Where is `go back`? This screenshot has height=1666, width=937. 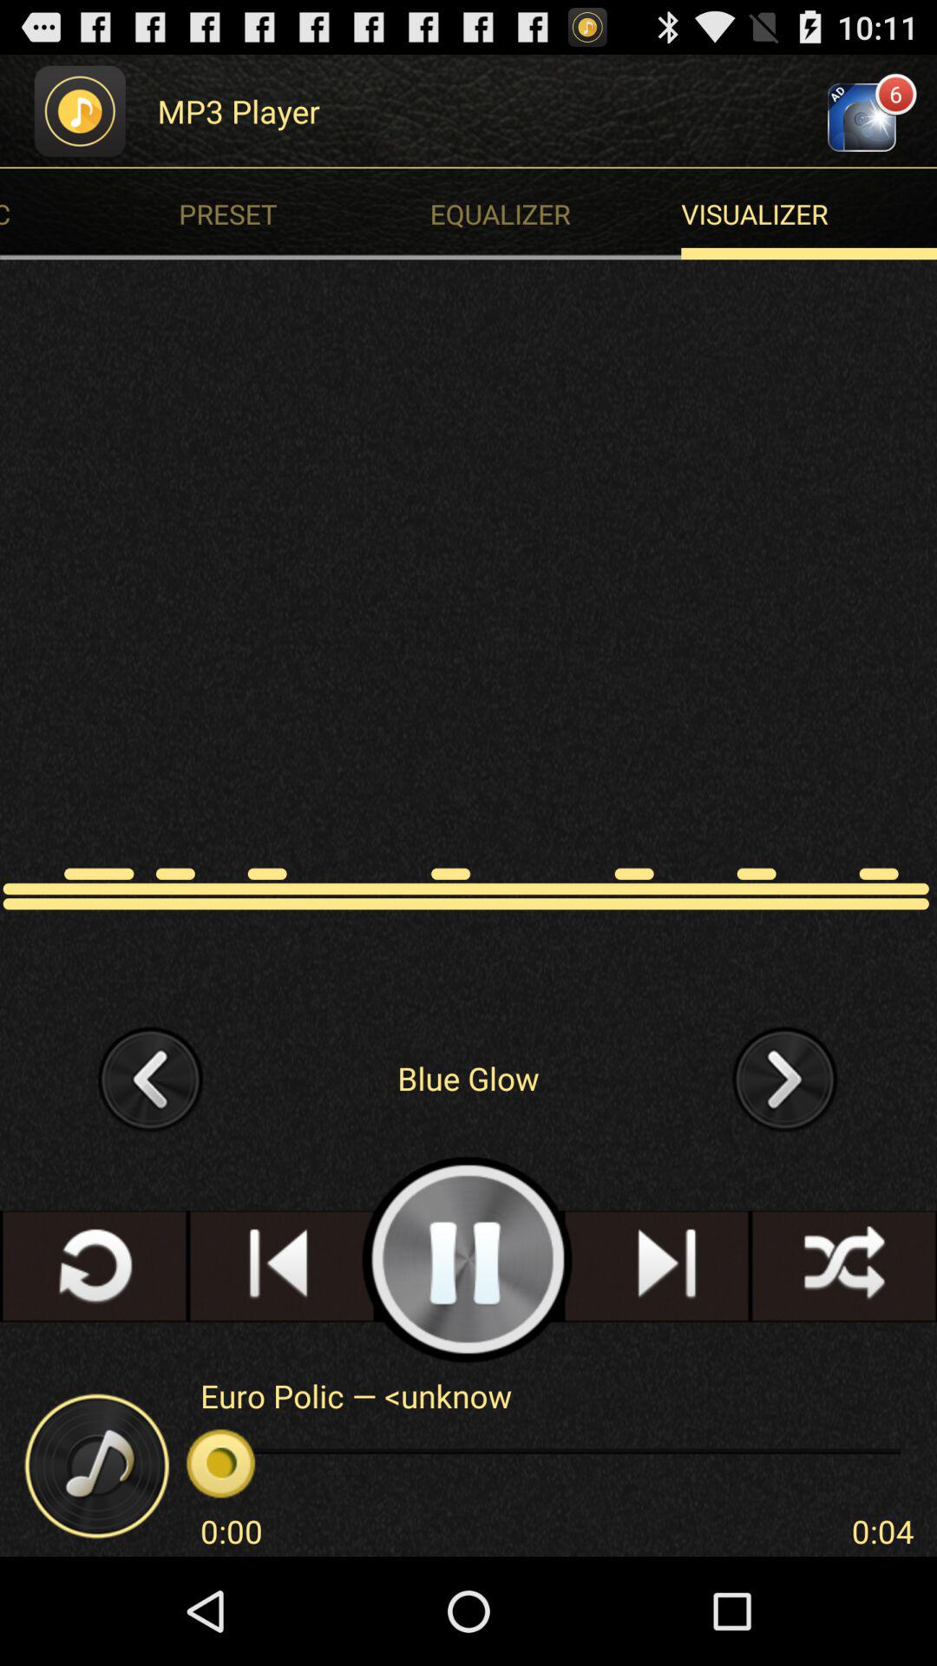
go back is located at coordinates (151, 1078).